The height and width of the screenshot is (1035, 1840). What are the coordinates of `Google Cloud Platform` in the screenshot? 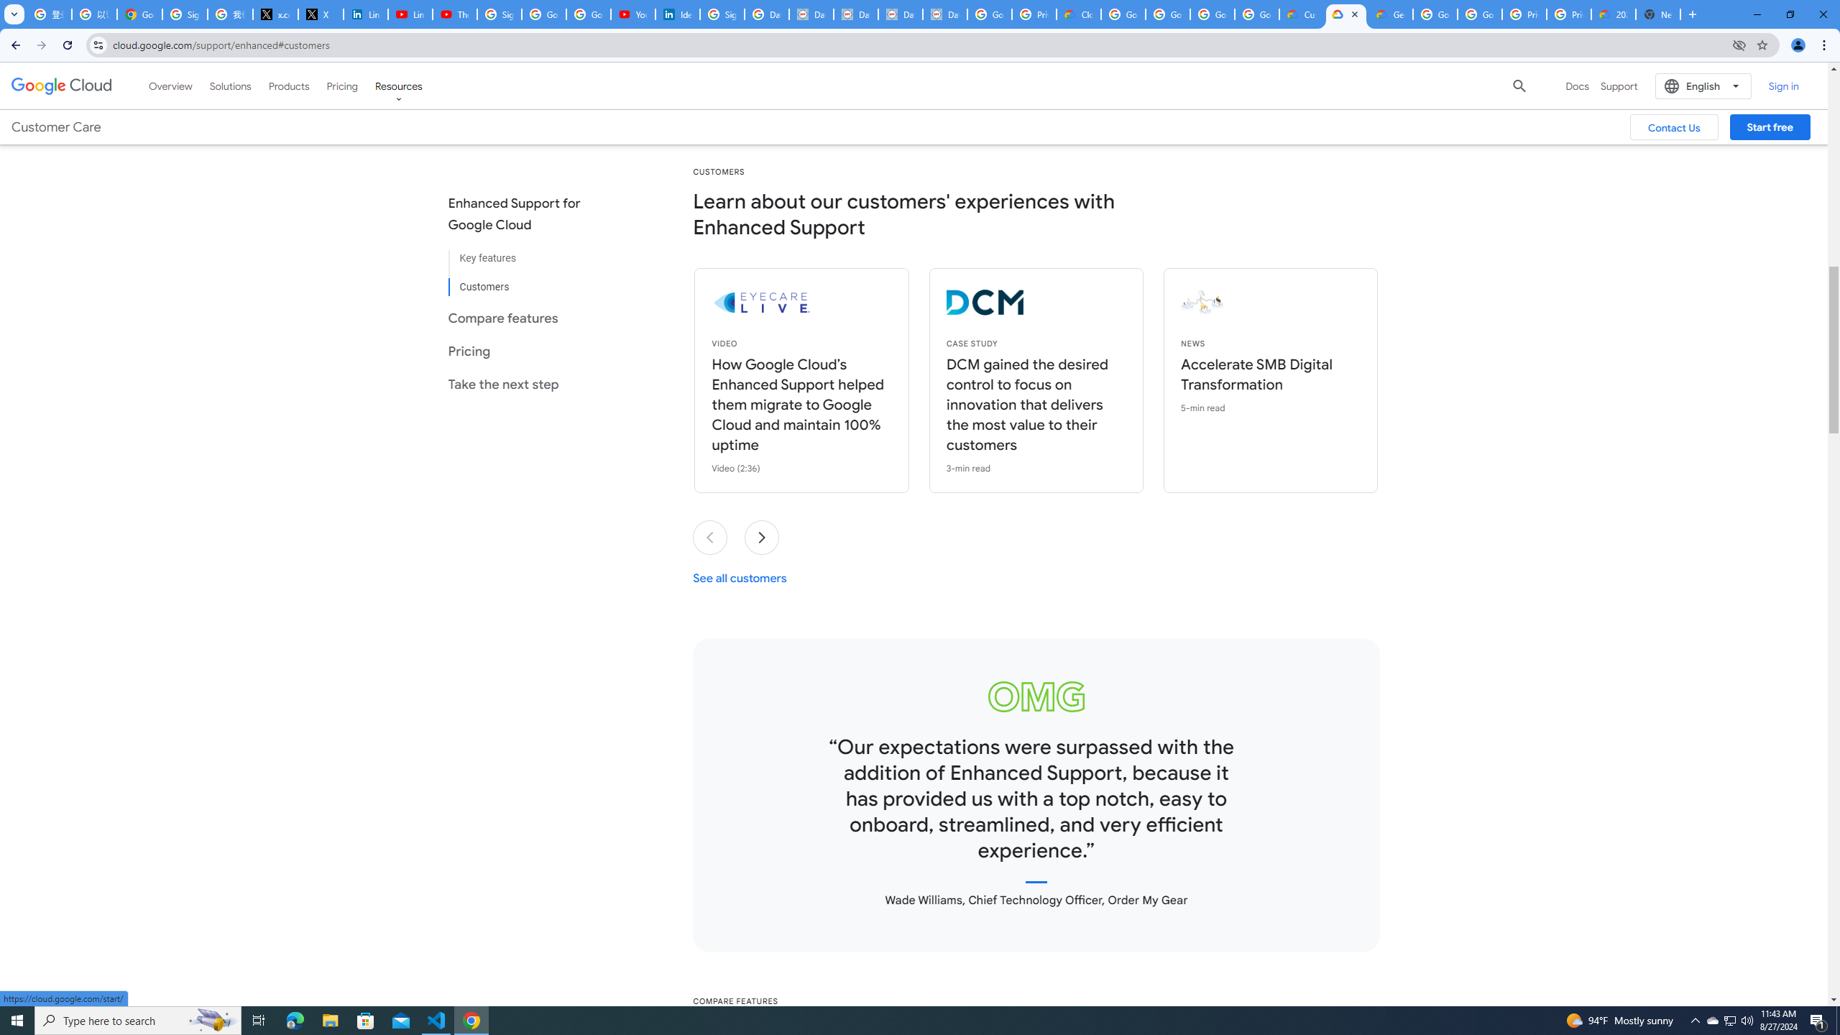 It's located at (1480, 14).